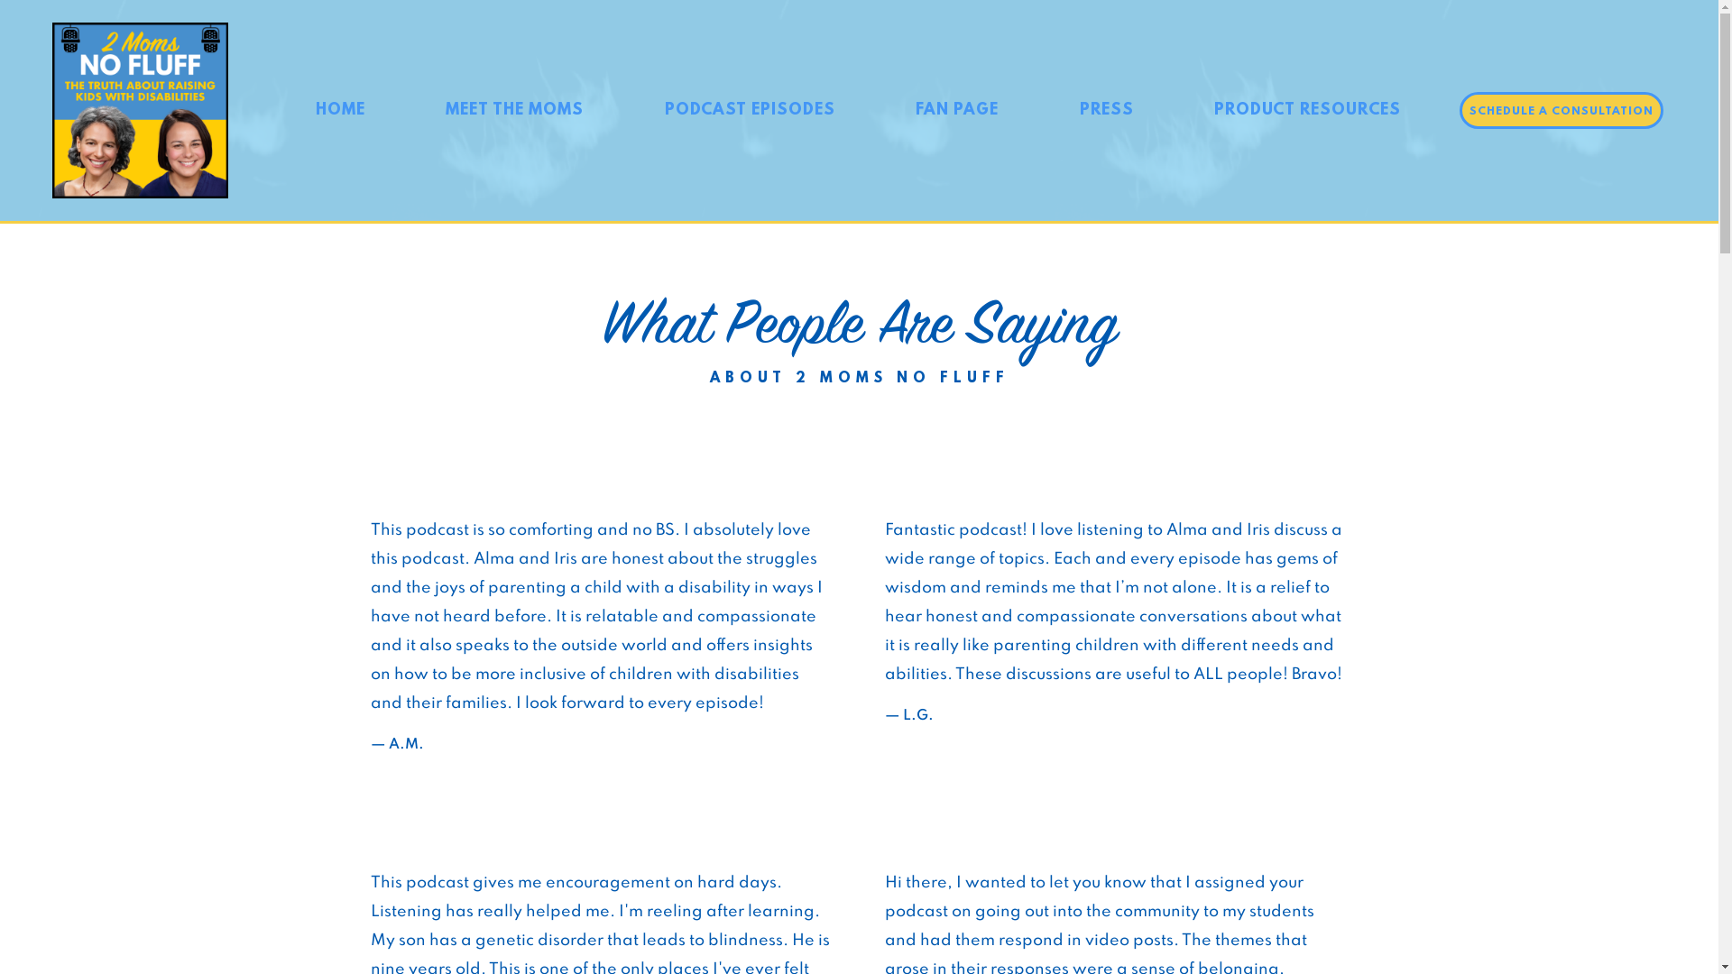 Image resolution: width=1732 pixels, height=974 pixels. Describe the element at coordinates (958, 111) in the screenshot. I see `FAN PAGE` at that location.